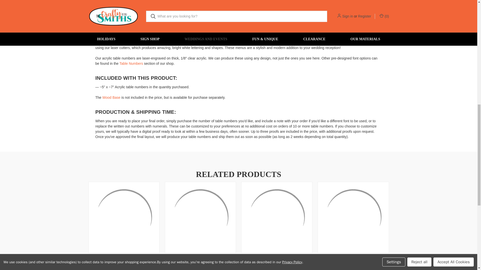  I want to click on Engraved Clear Acrylic Table Numbers, so click(141, 1).